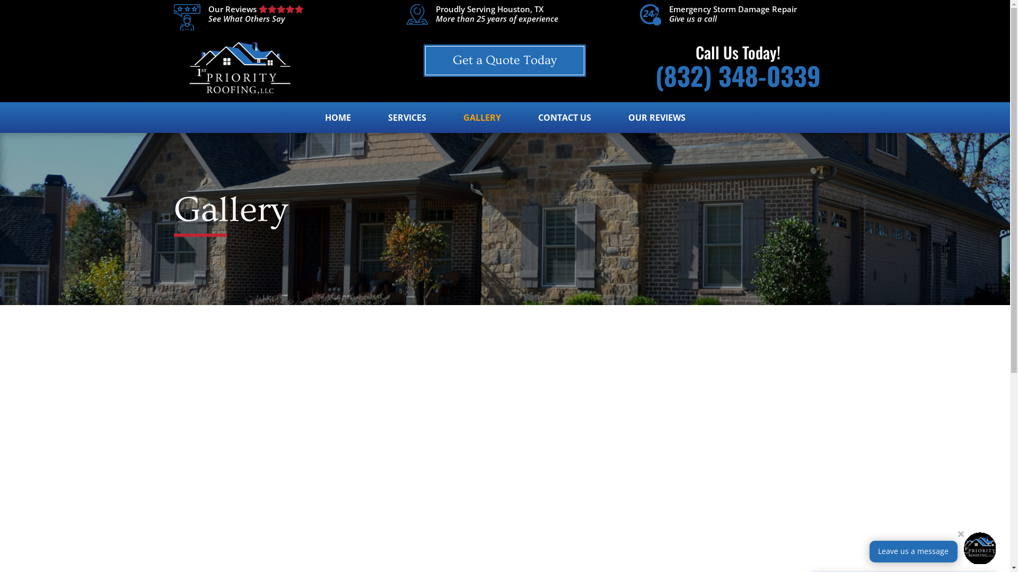  What do you see at coordinates (564, 123) in the screenshot?
I see `CONTACT US` at bounding box center [564, 123].